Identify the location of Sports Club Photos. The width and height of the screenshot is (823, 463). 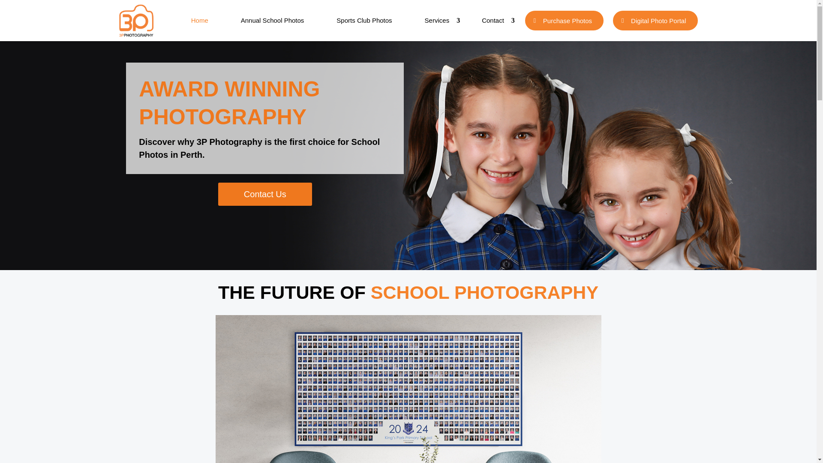
(364, 21).